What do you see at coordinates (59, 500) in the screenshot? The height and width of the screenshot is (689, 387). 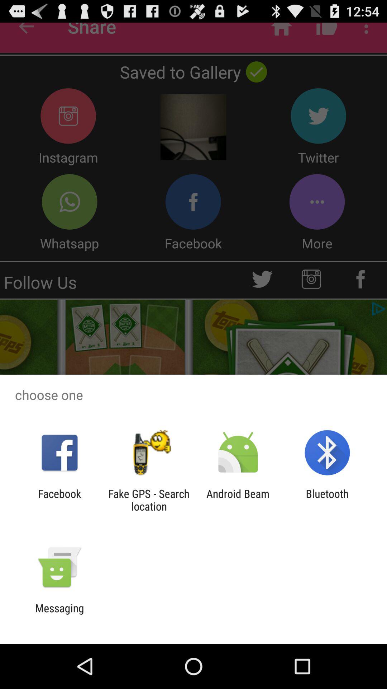 I see `scroll until facebook item` at bounding box center [59, 500].